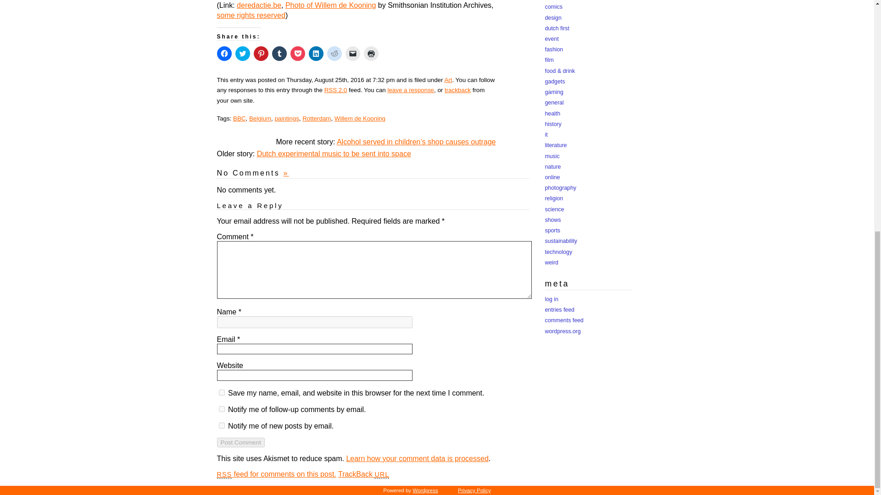 Image resolution: width=881 pixels, height=495 pixels. I want to click on subscribe, so click(221, 409).